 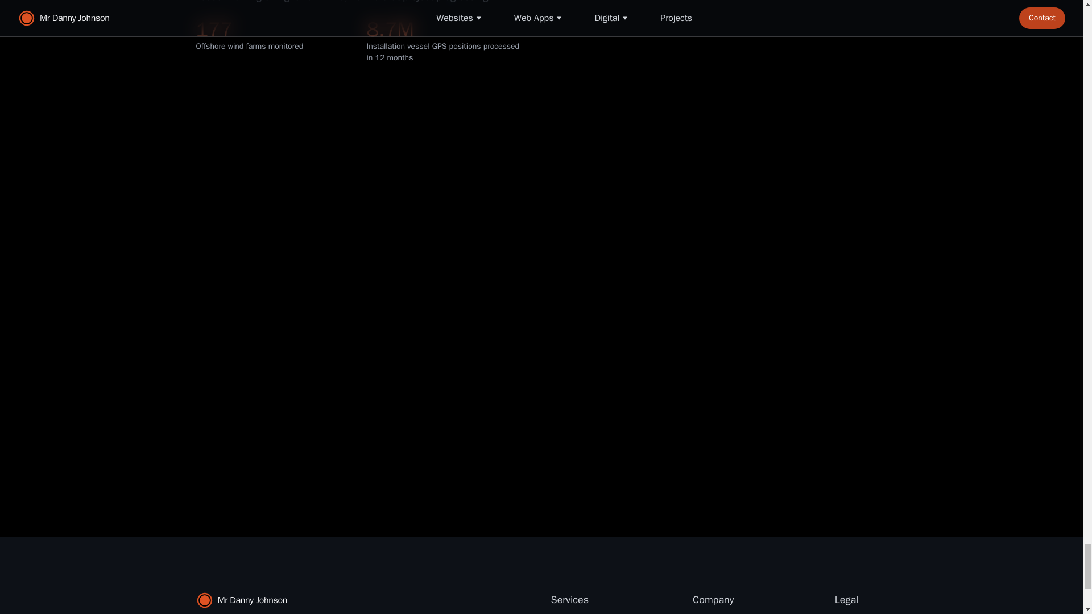 What do you see at coordinates (304, 600) in the screenshot?
I see `Mr Danny Johnson` at bounding box center [304, 600].